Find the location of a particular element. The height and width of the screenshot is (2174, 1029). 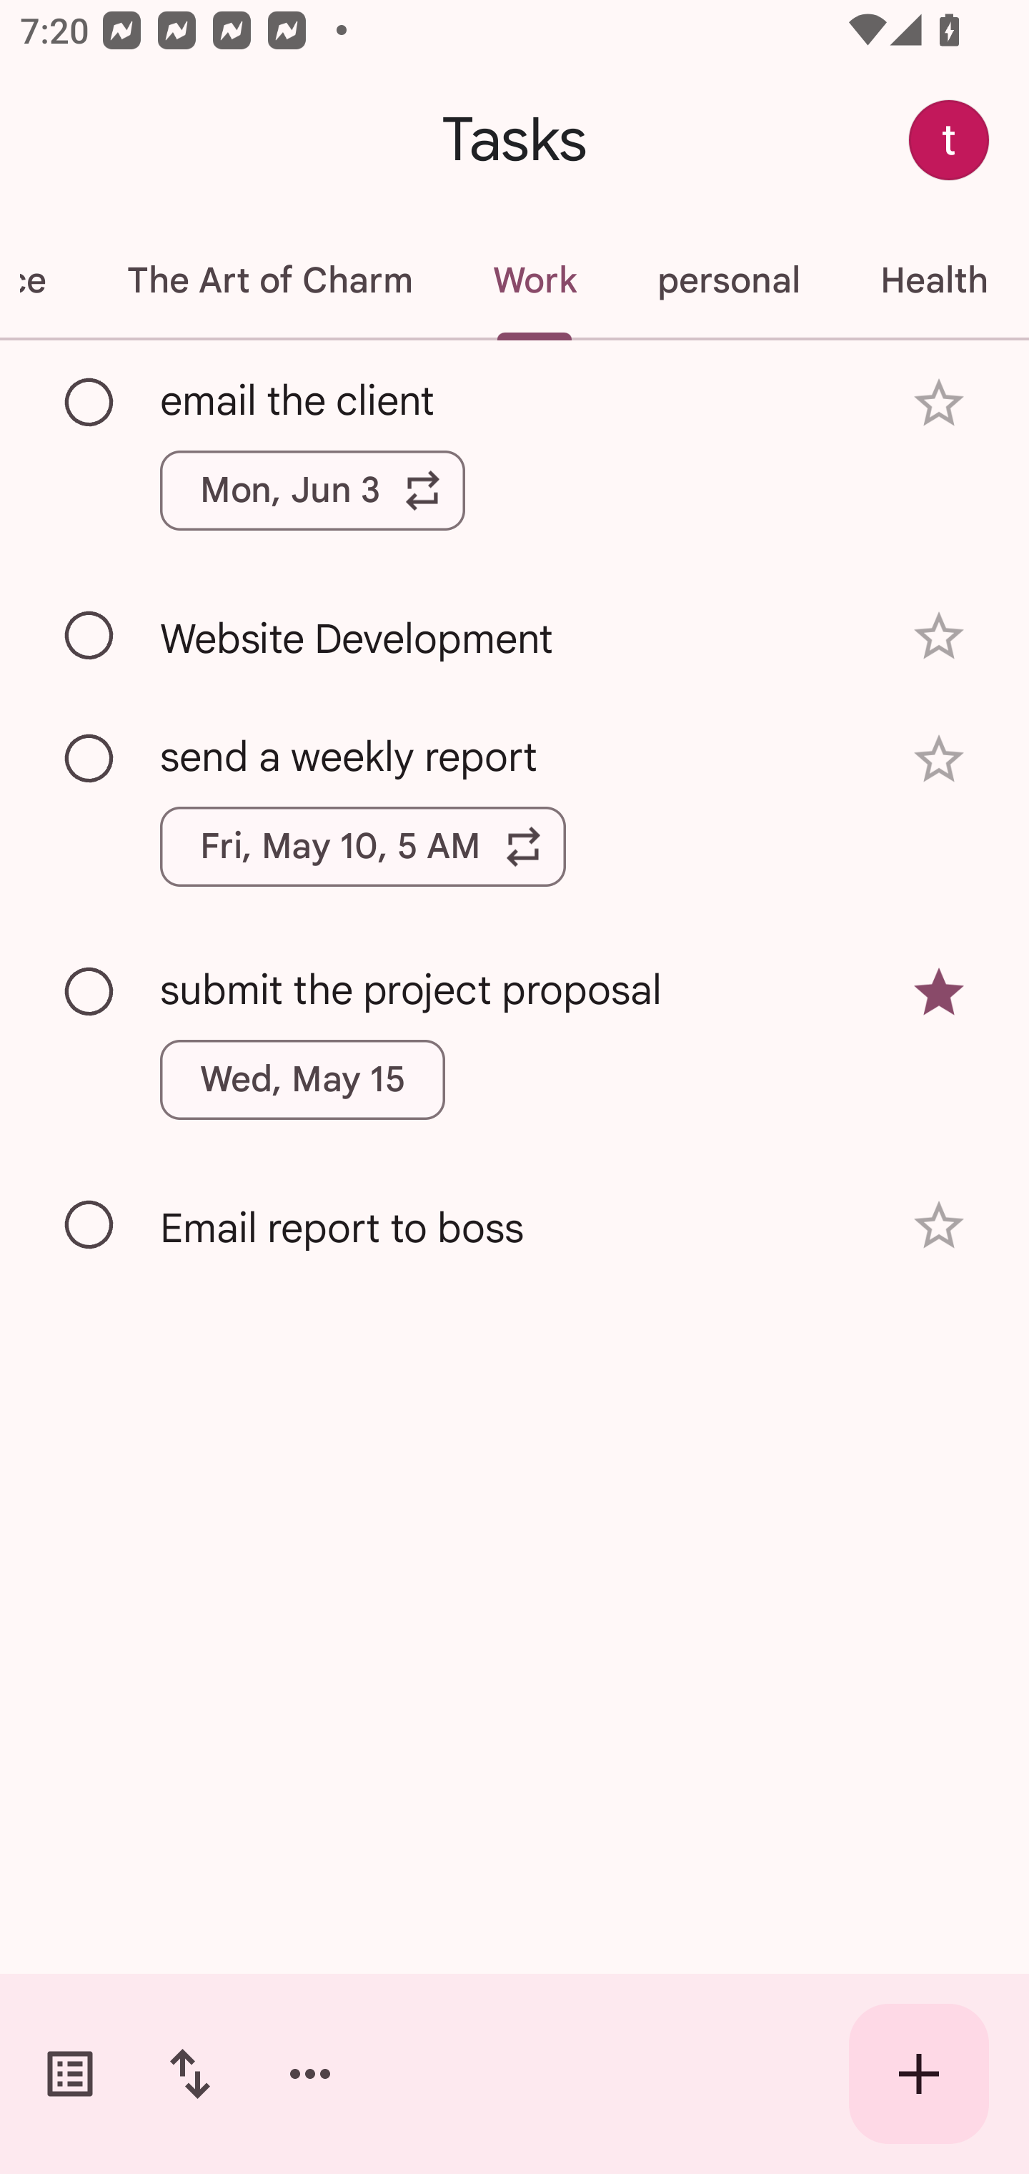

Fri, May 10, 5 AM is located at coordinates (363, 847).